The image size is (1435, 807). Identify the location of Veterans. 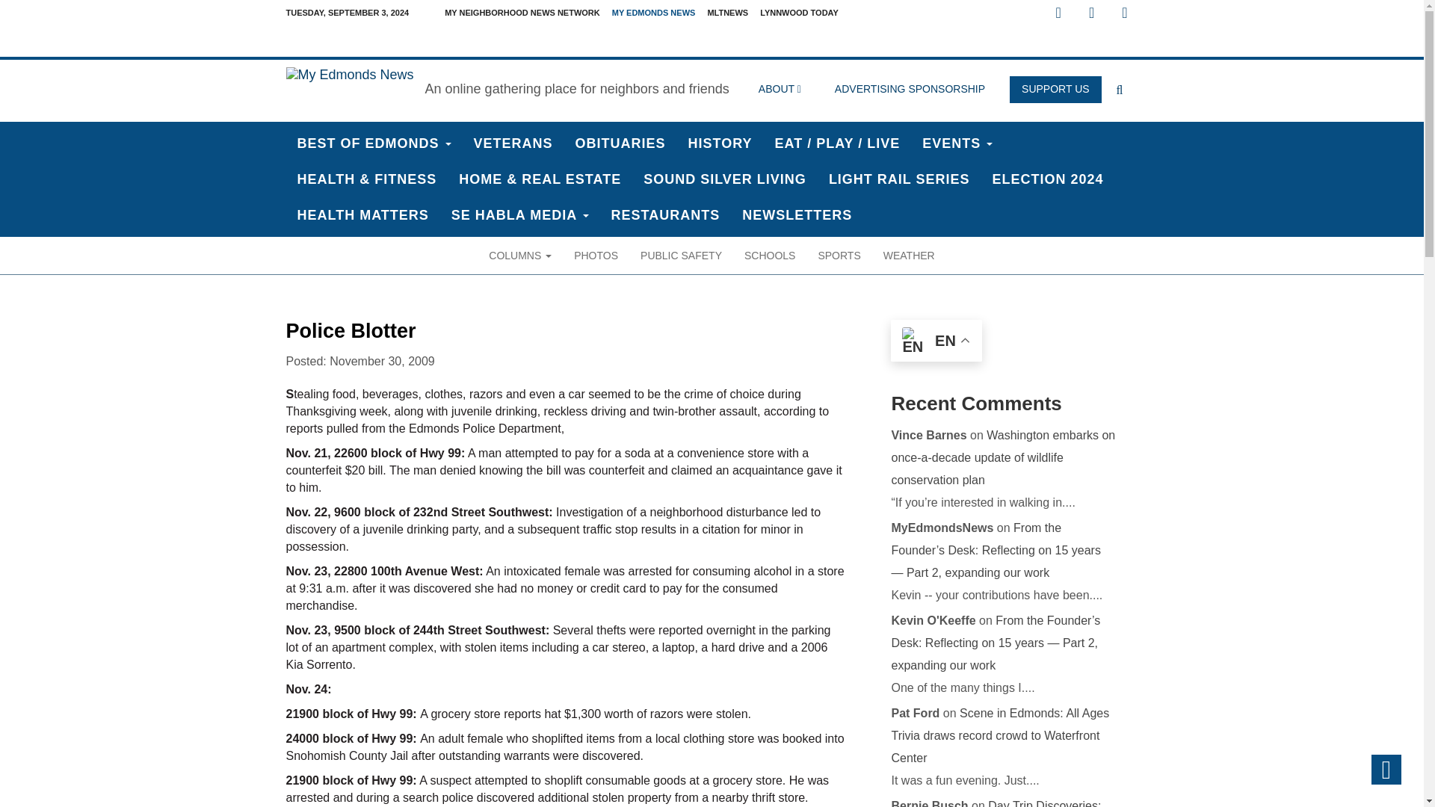
(513, 143).